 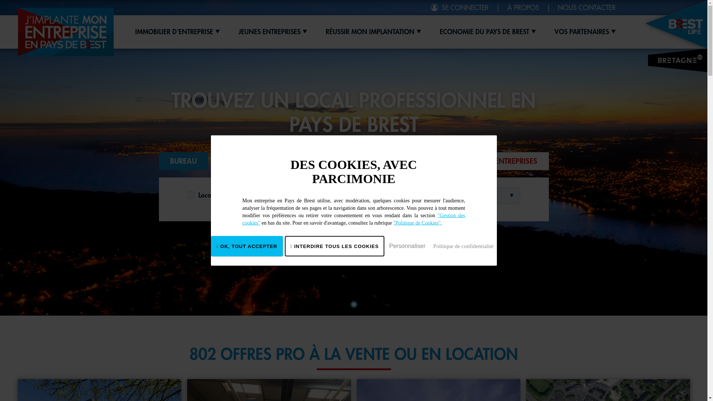 I want to click on NOUS CONTACTER, so click(x=587, y=8).